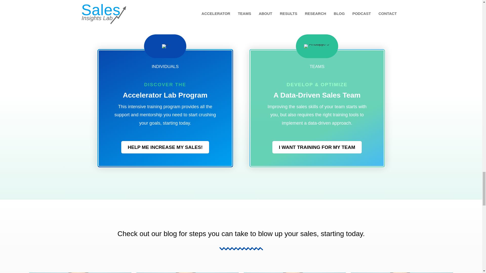 This screenshot has width=486, height=273. I want to click on Artboard 3 copy, so click(317, 46).